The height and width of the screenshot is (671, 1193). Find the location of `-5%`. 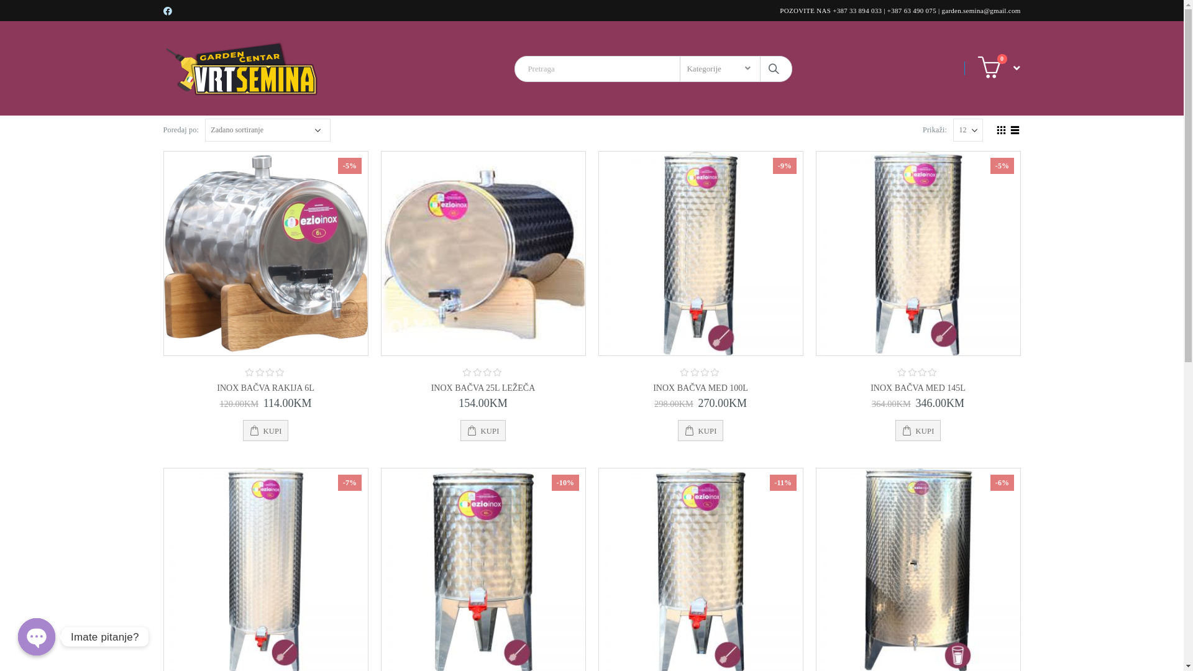

-5% is located at coordinates (918, 253).